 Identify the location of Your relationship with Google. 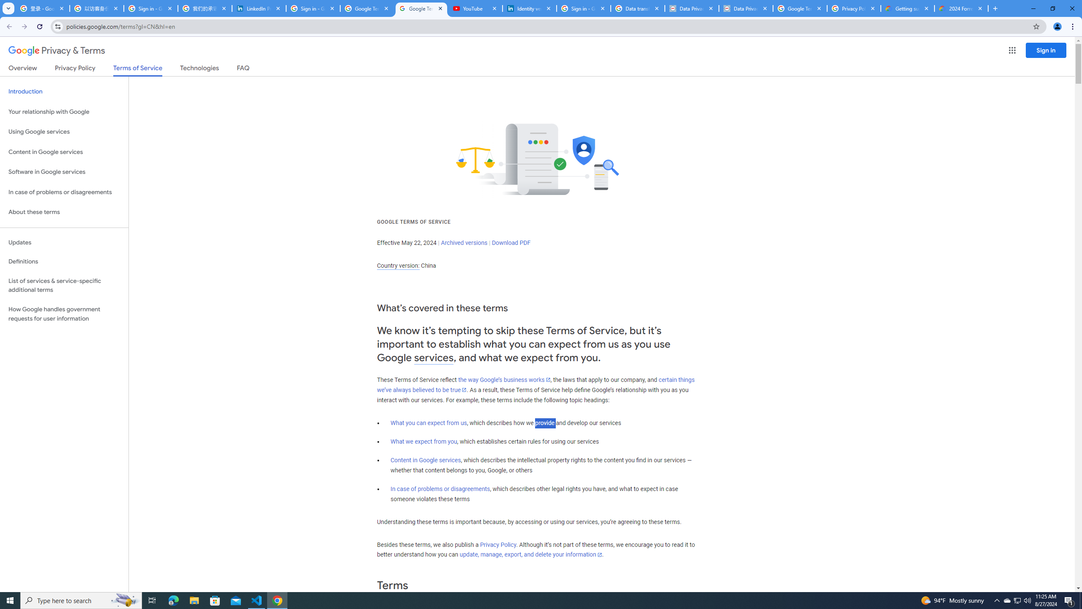
(64, 112).